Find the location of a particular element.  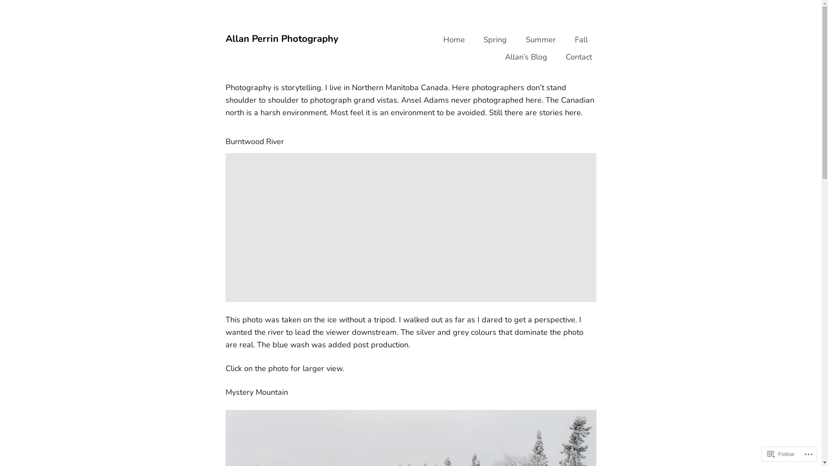

Fall is located at coordinates (581, 40).